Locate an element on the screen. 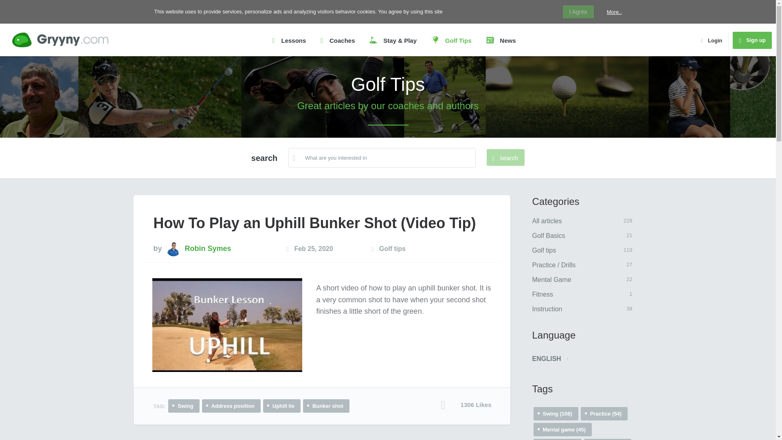 Image resolution: width=782 pixels, height=440 pixels. Gryyny.com is located at coordinates (60, 40).